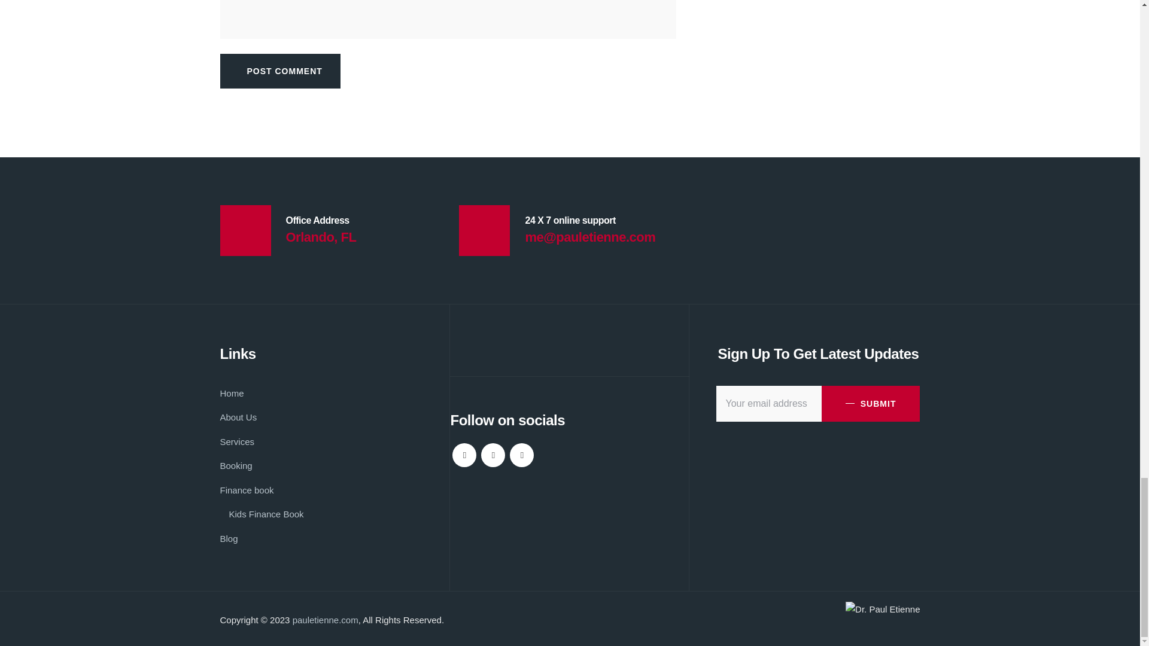  What do you see at coordinates (883, 609) in the screenshot?
I see `Dr. Paul Etienne` at bounding box center [883, 609].